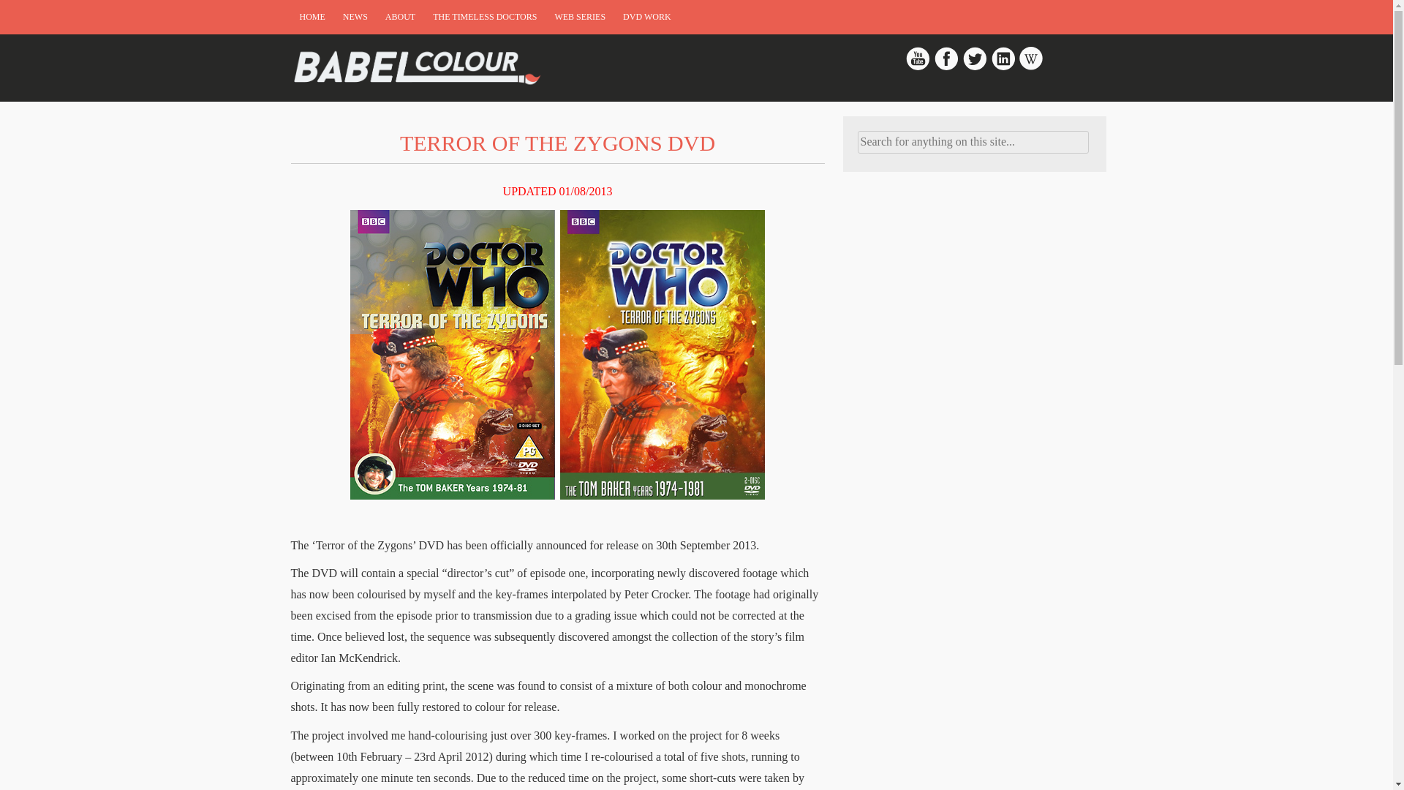 The width and height of the screenshot is (1404, 790). I want to click on WEB SERIES, so click(580, 18).